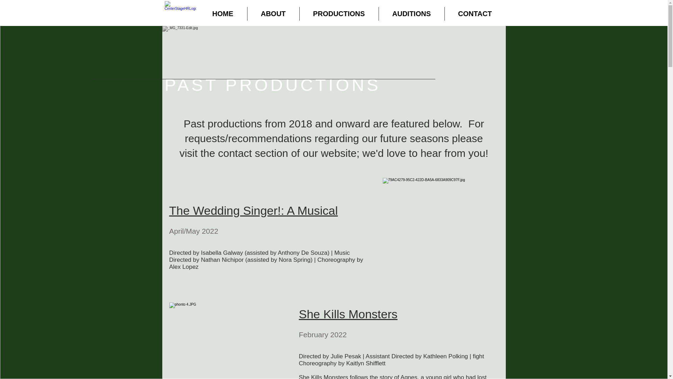  What do you see at coordinates (273, 14) in the screenshot?
I see `ABOUT` at bounding box center [273, 14].